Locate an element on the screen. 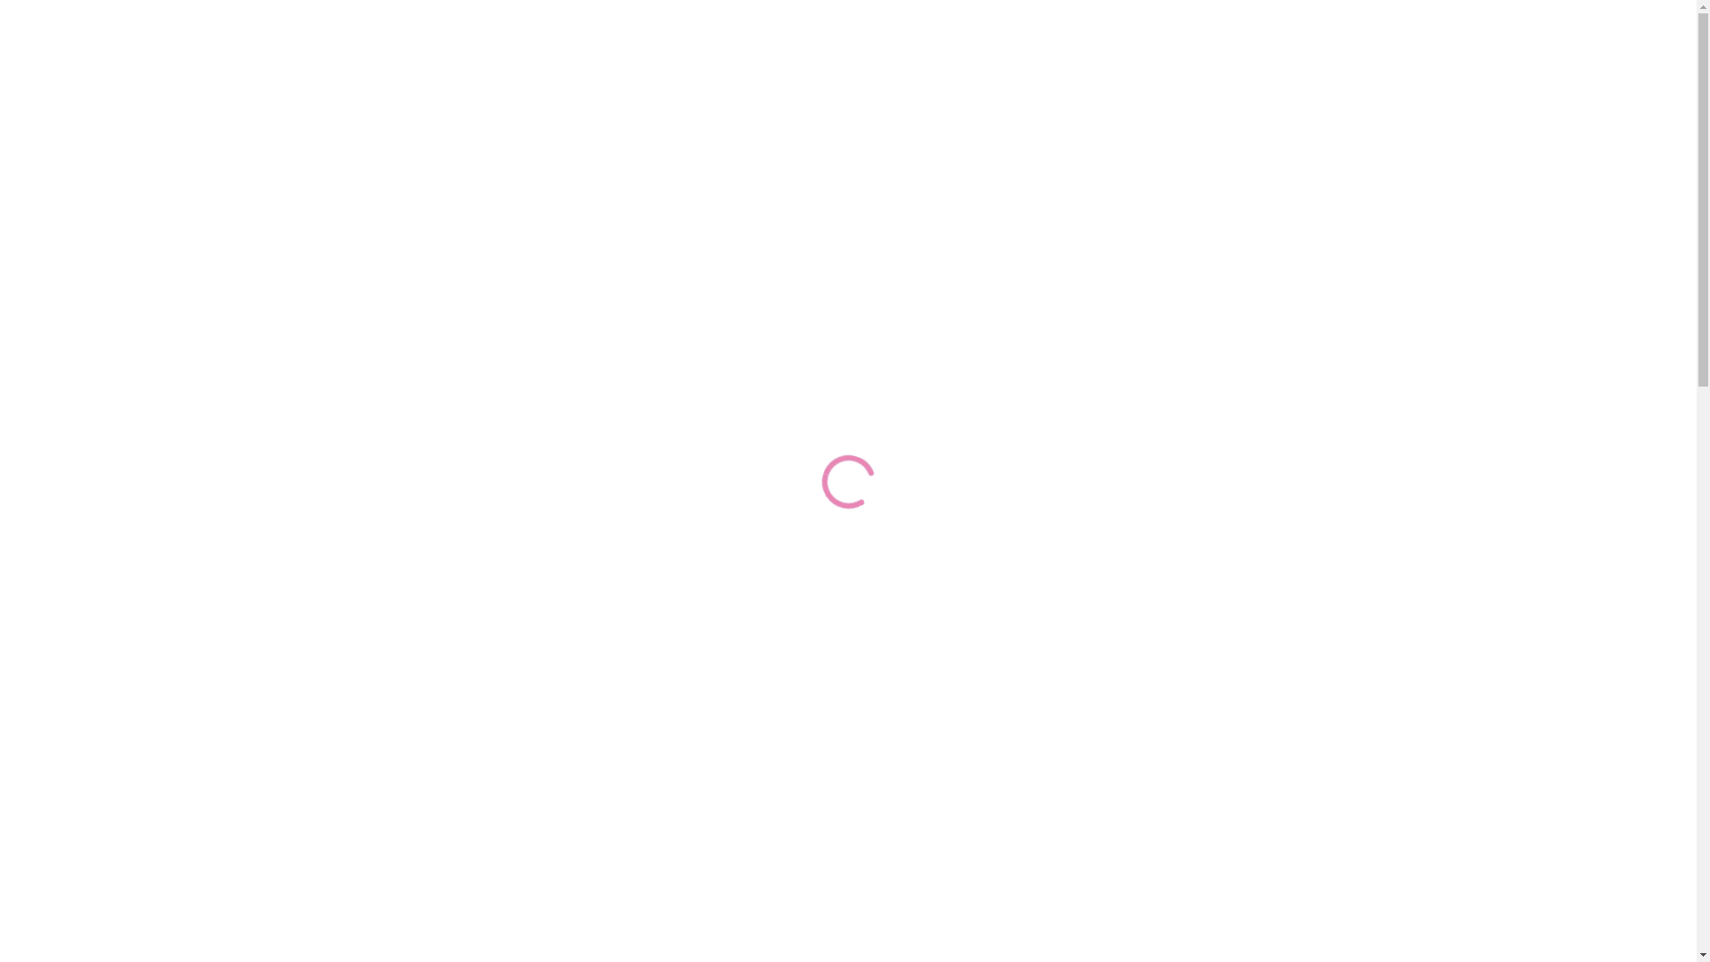  Pots is located at coordinates (366, 778).